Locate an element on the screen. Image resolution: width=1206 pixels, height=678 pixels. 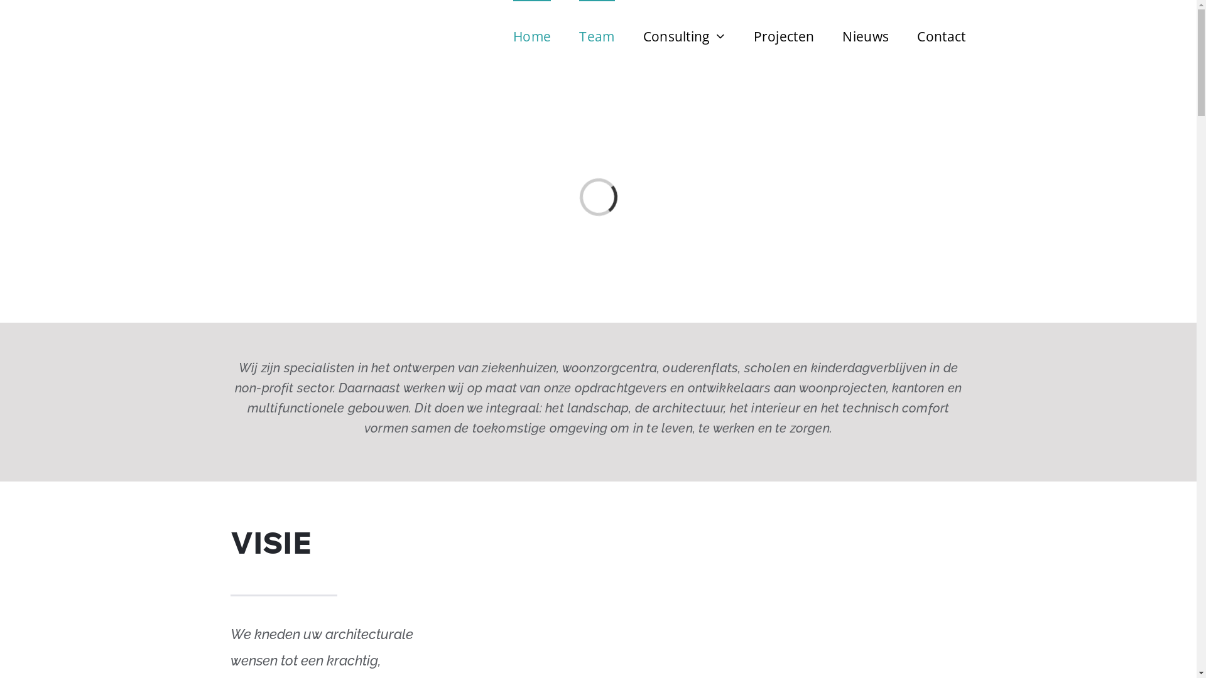
Team is located at coordinates (597, 36).